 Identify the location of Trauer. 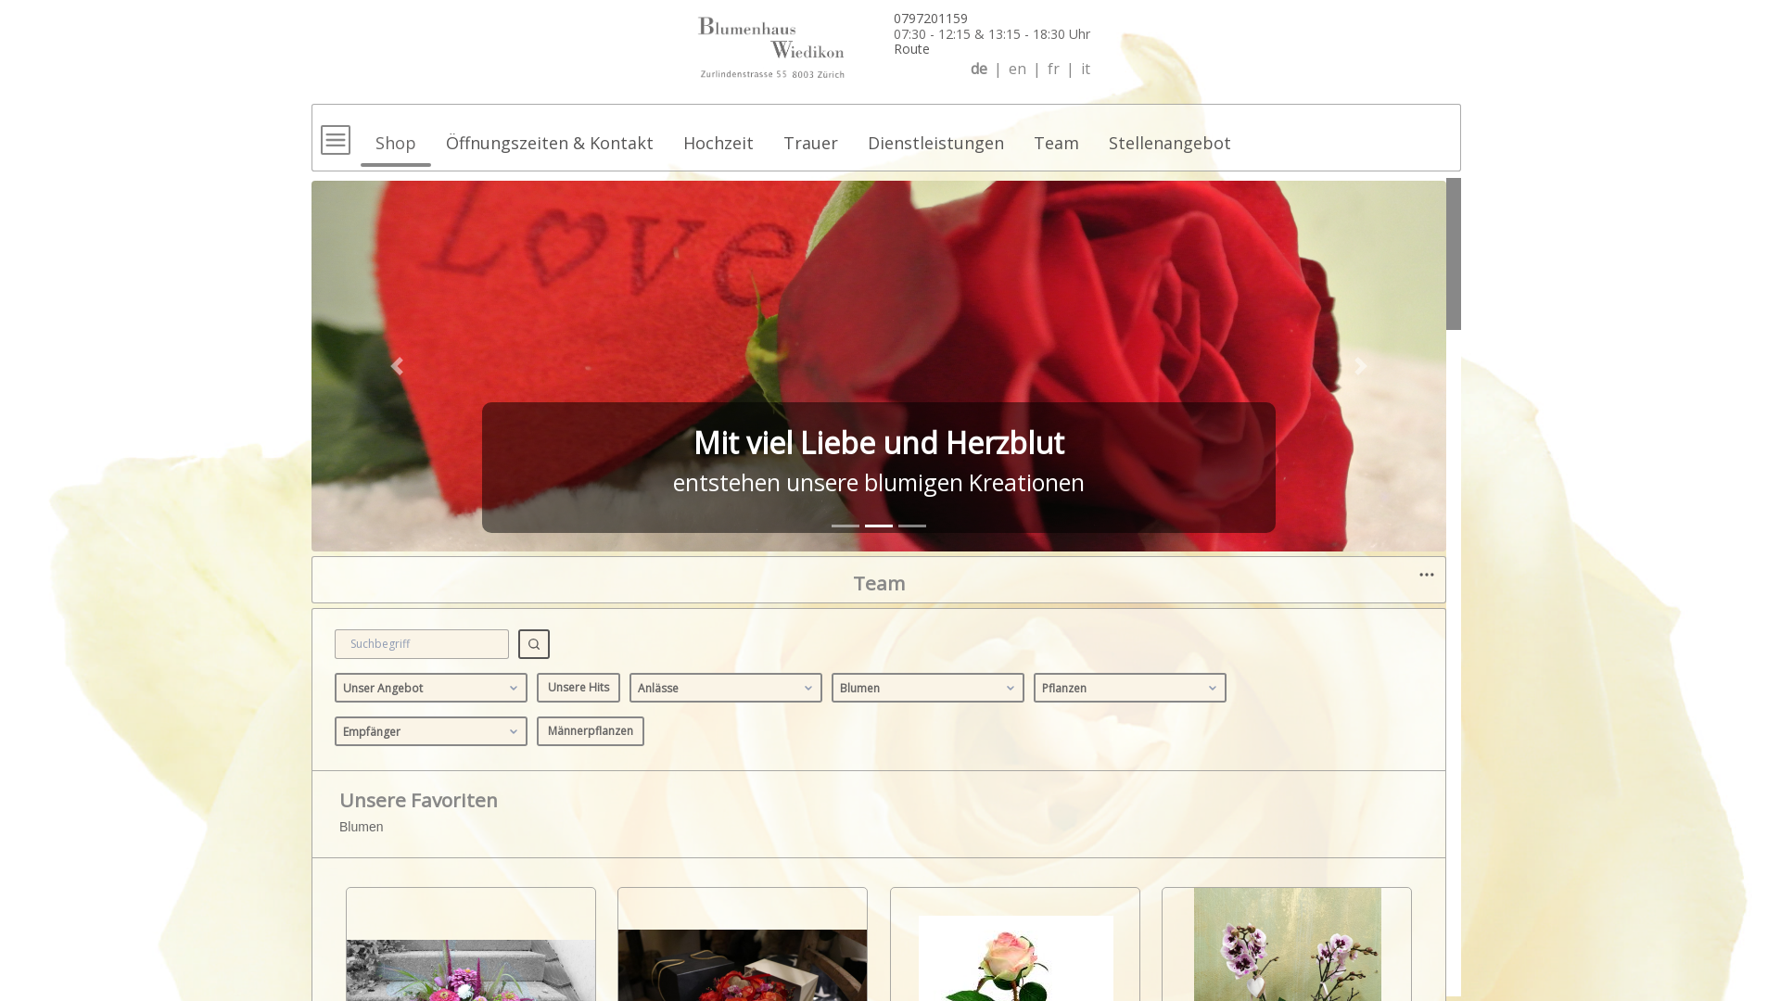
(810, 134).